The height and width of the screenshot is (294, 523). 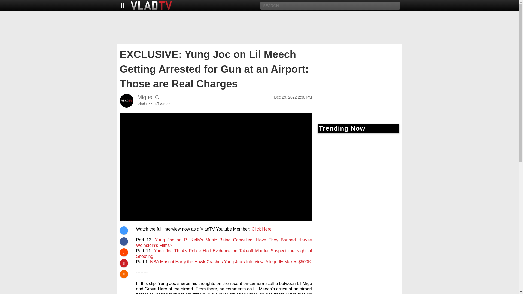 What do you see at coordinates (124, 230) in the screenshot?
I see `Icon: Post To Twitter` at bounding box center [124, 230].